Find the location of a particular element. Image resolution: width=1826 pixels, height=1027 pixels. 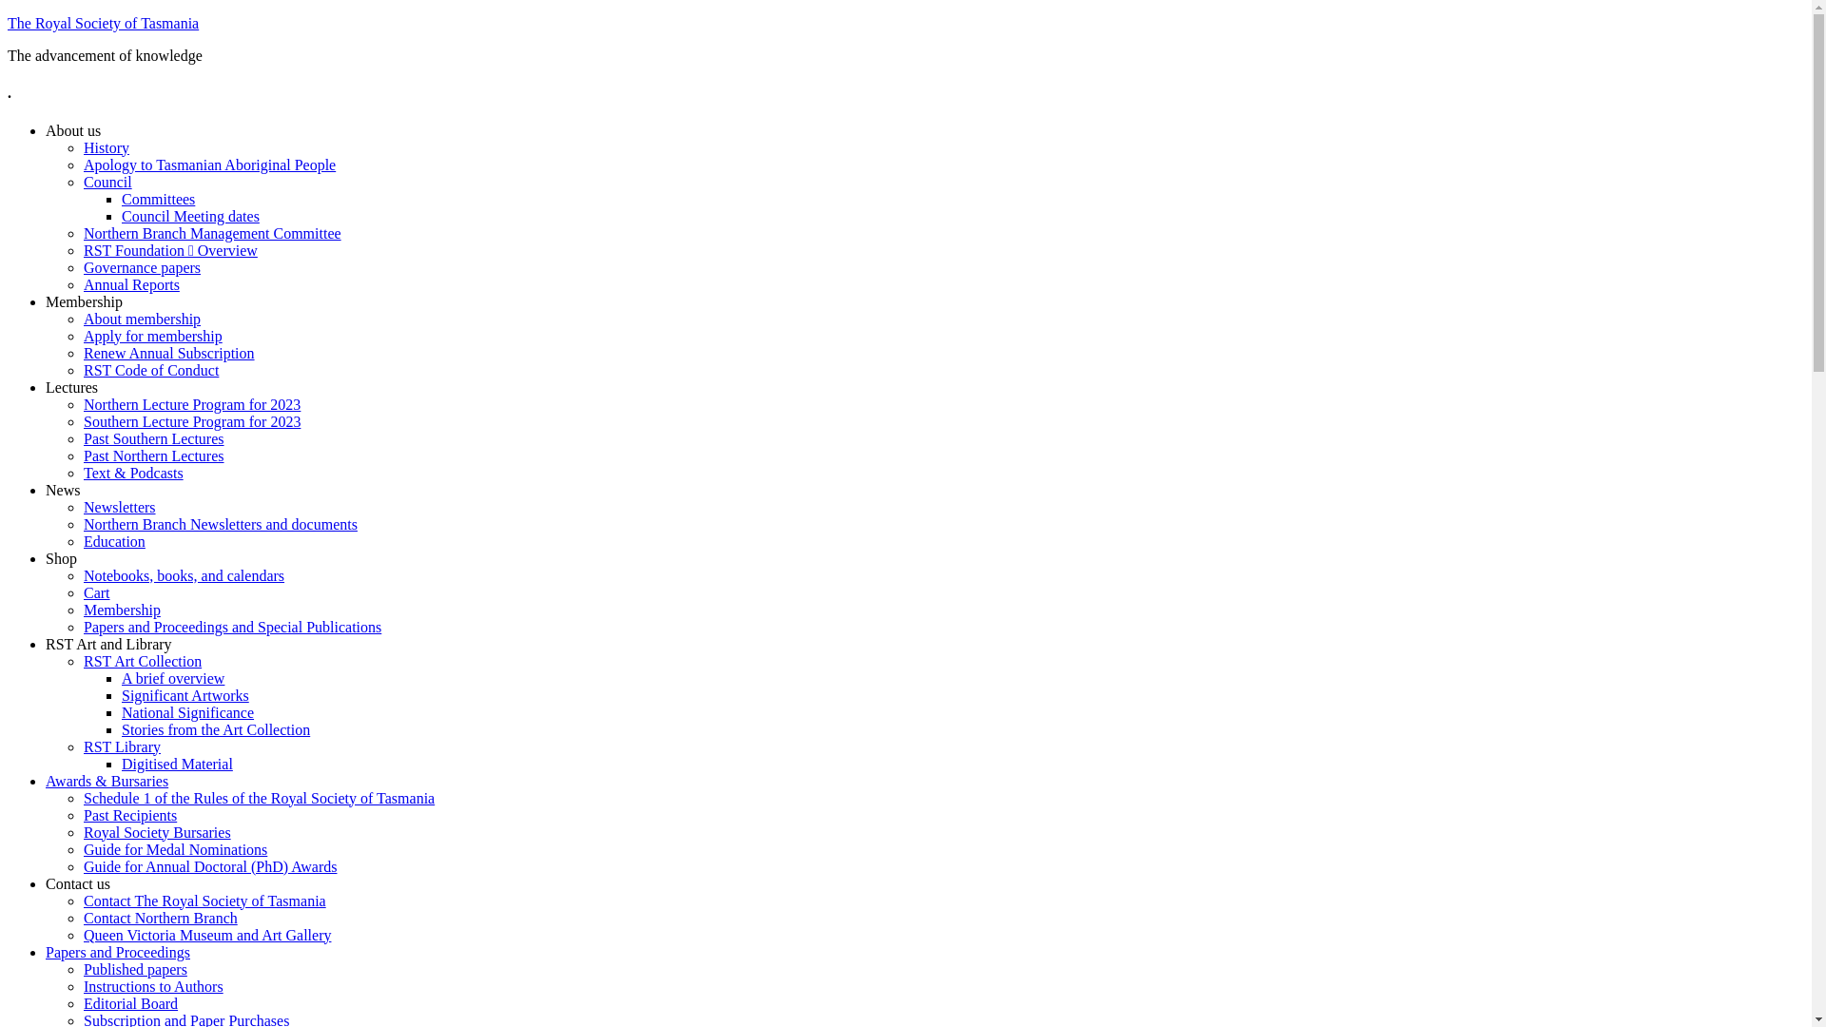

Membership is located at coordinates (122, 610).